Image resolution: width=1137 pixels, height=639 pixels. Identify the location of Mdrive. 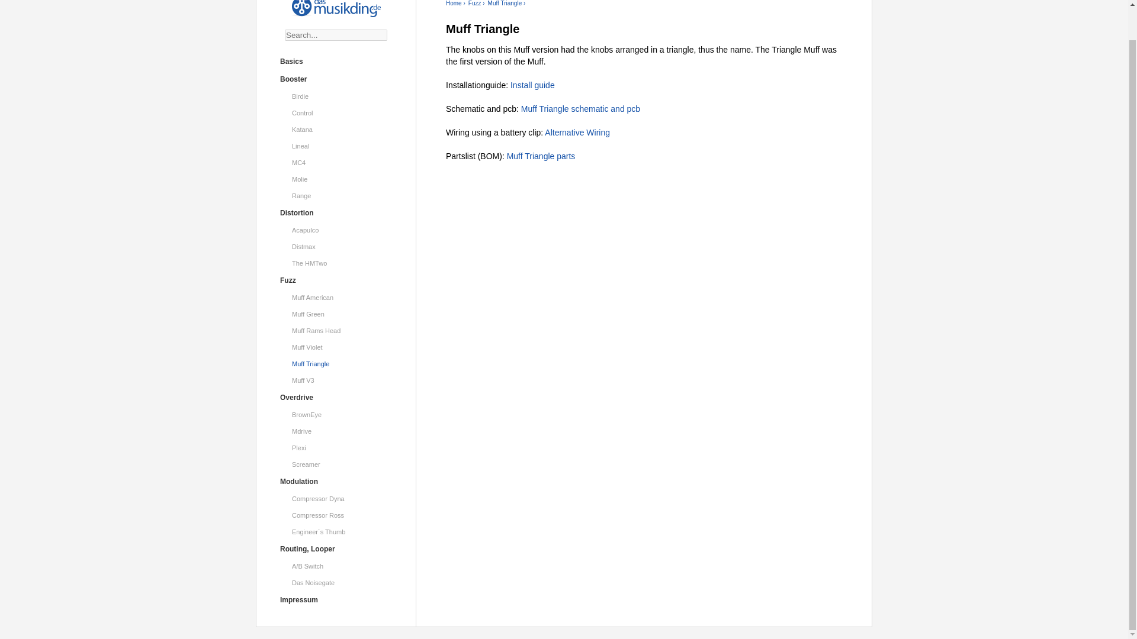
(336, 431).